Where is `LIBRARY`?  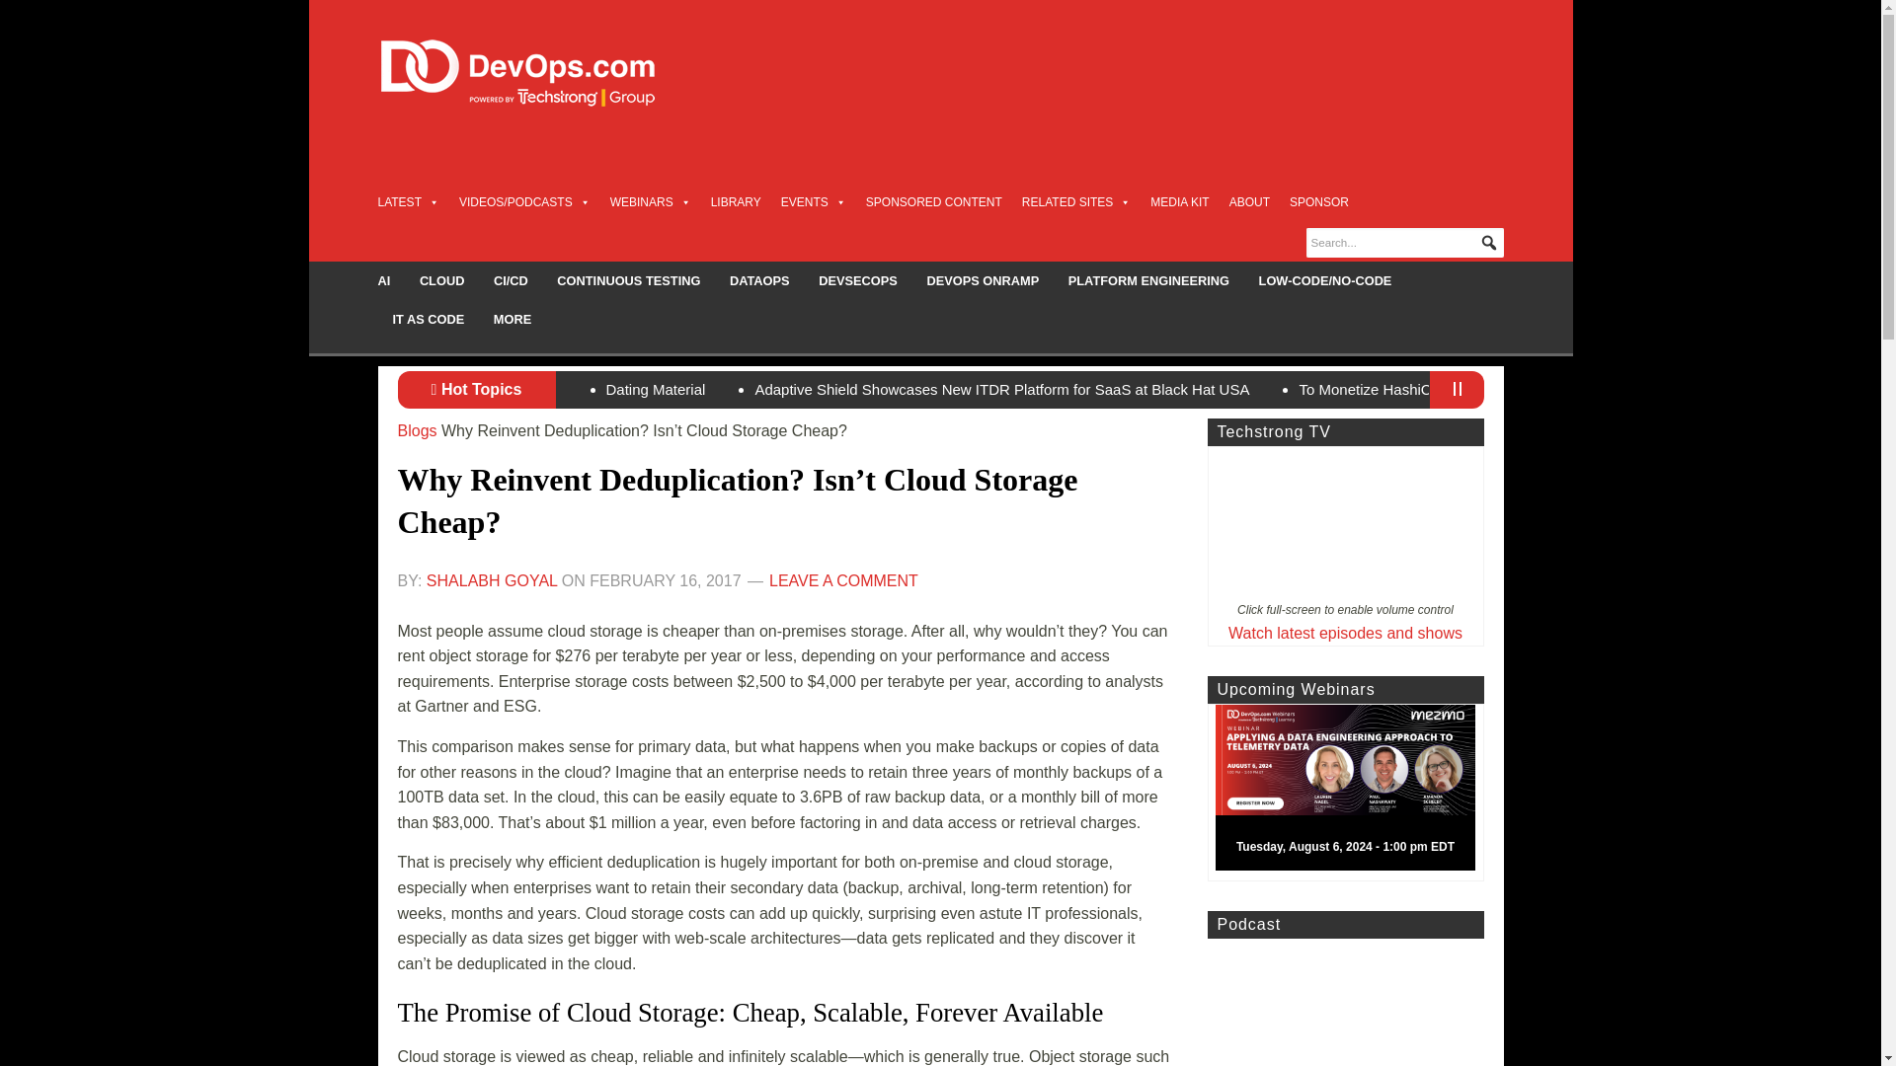 LIBRARY is located at coordinates (737, 201).